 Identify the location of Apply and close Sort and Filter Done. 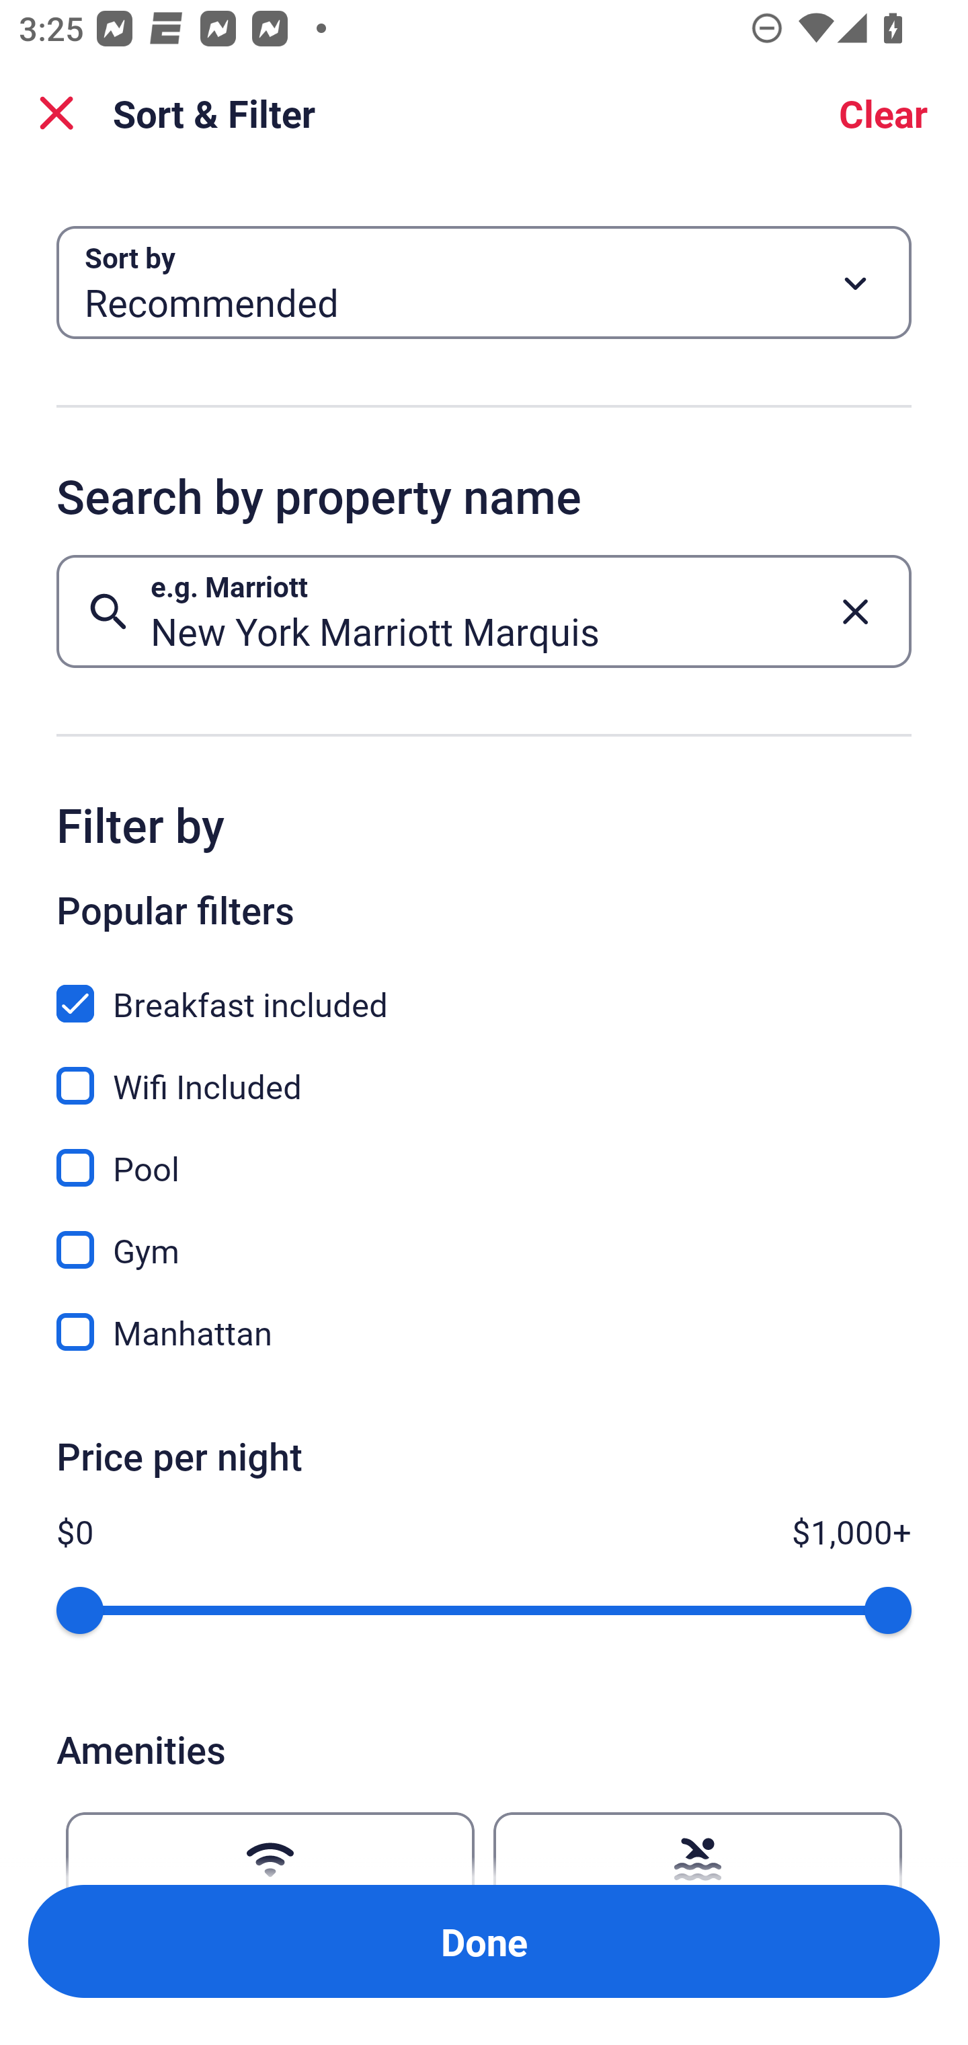
(484, 1941).